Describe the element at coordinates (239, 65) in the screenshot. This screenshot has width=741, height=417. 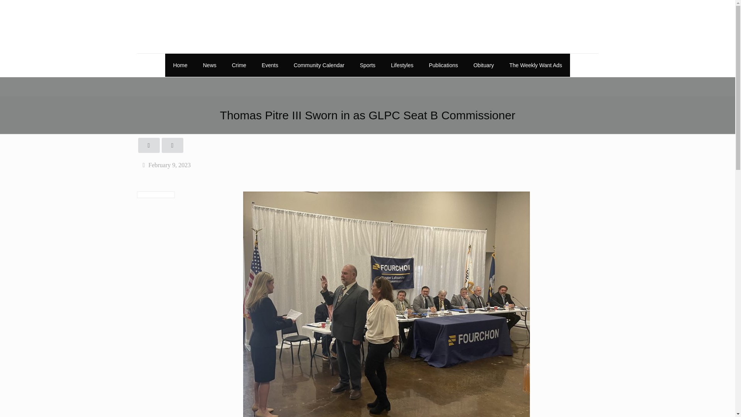
I see `Crime` at that location.